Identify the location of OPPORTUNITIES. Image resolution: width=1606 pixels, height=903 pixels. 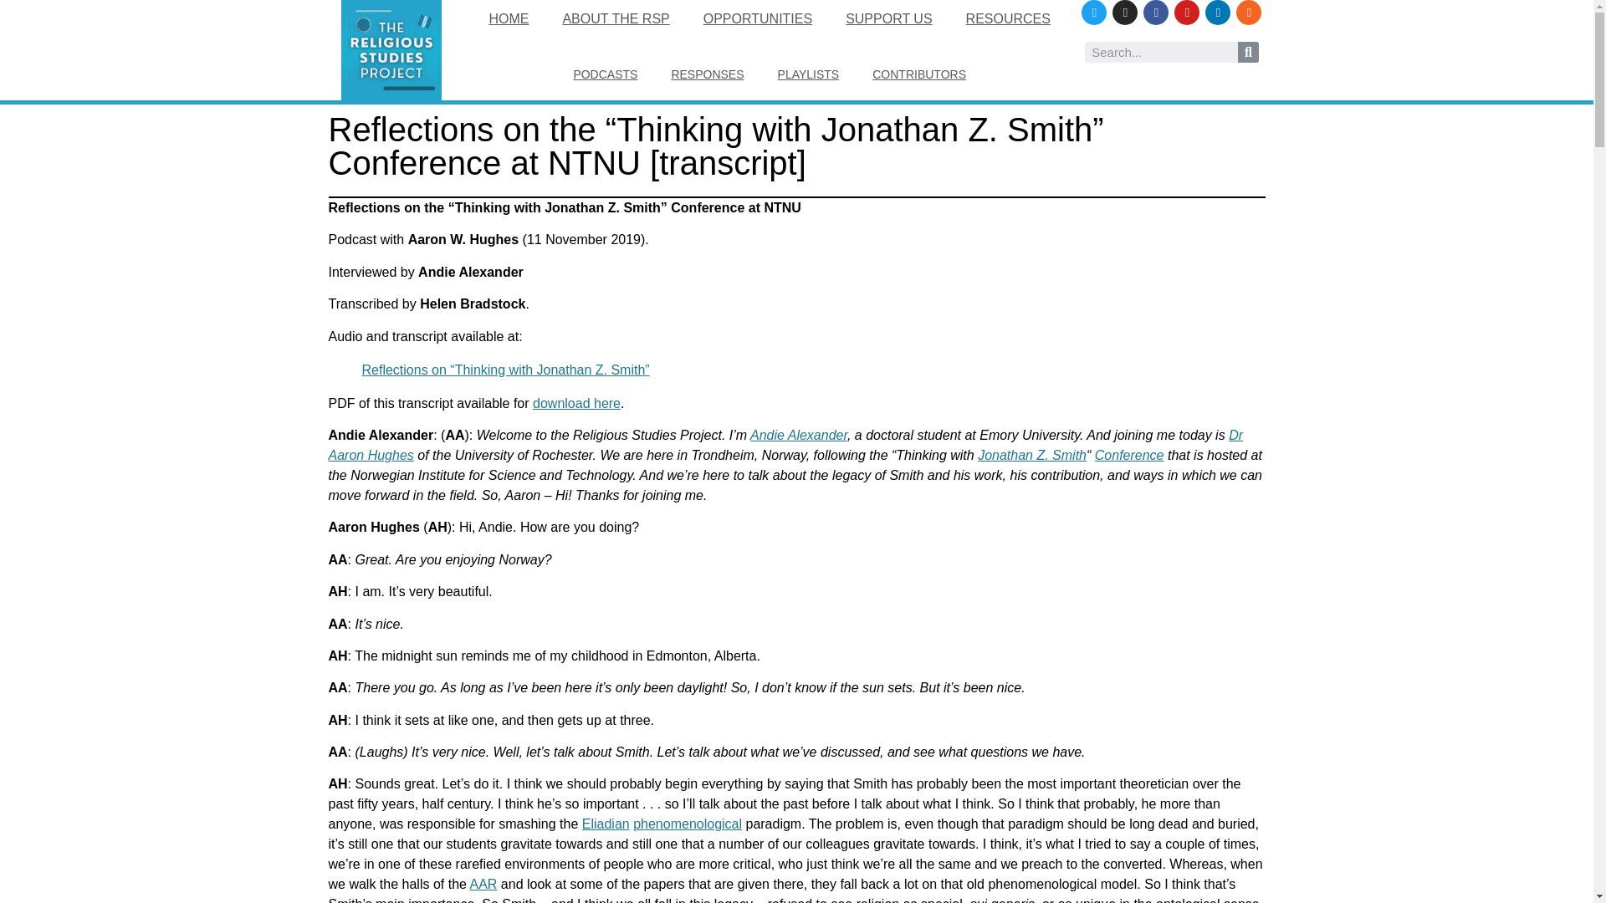
(758, 19).